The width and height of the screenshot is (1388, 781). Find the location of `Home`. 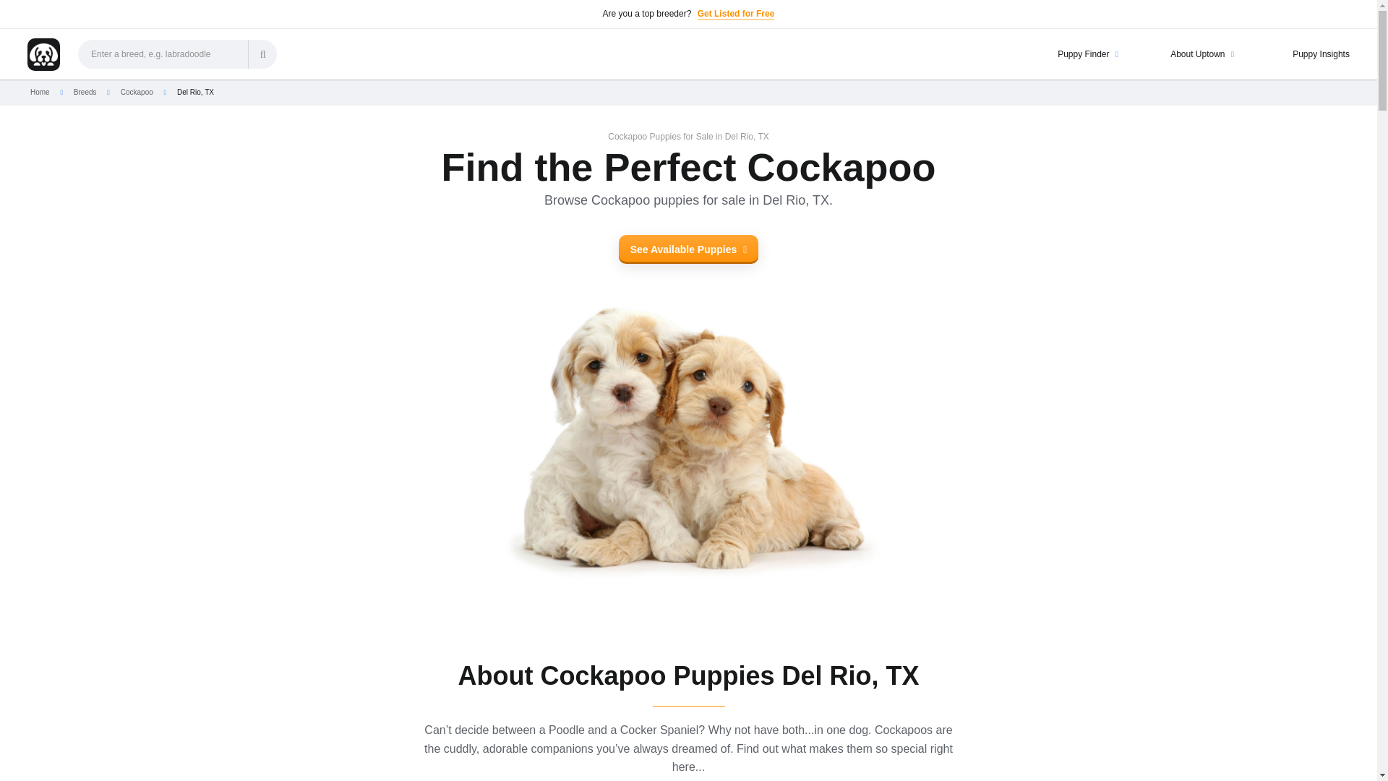

Home is located at coordinates (40, 92).